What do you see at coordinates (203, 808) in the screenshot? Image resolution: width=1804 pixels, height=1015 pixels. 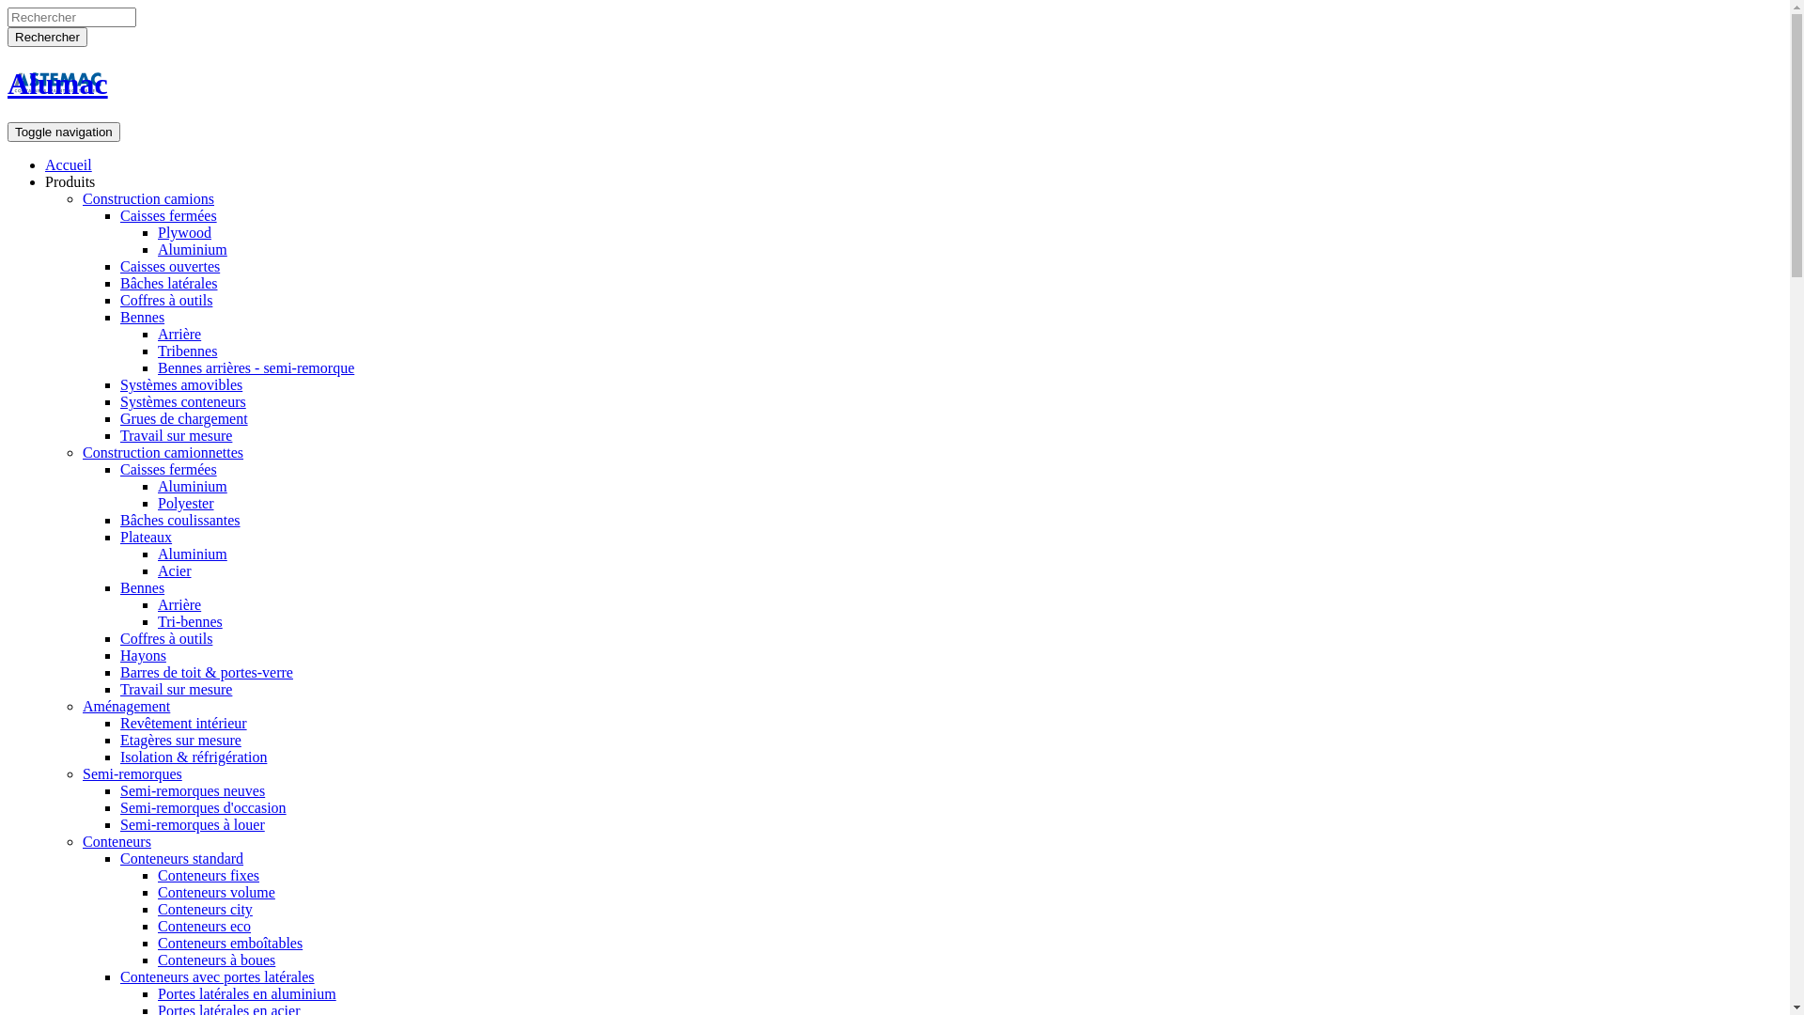 I see `Semi-remorques d'occasion` at bounding box center [203, 808].